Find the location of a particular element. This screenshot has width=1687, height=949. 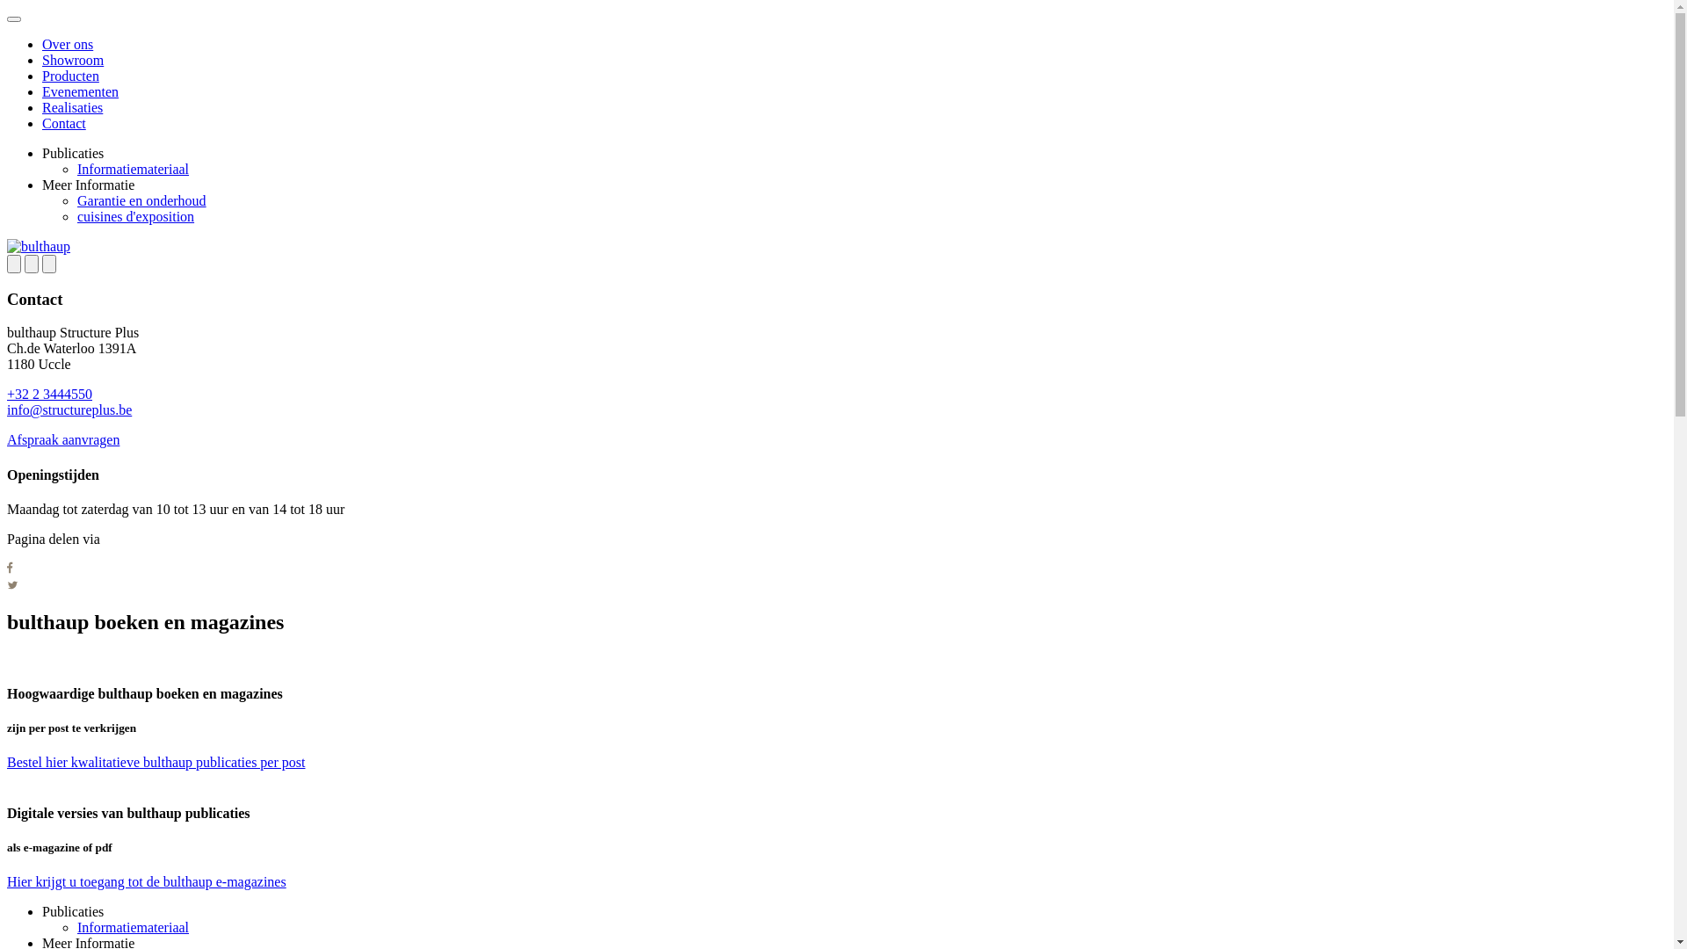

close is located at coordinates (49, 264).